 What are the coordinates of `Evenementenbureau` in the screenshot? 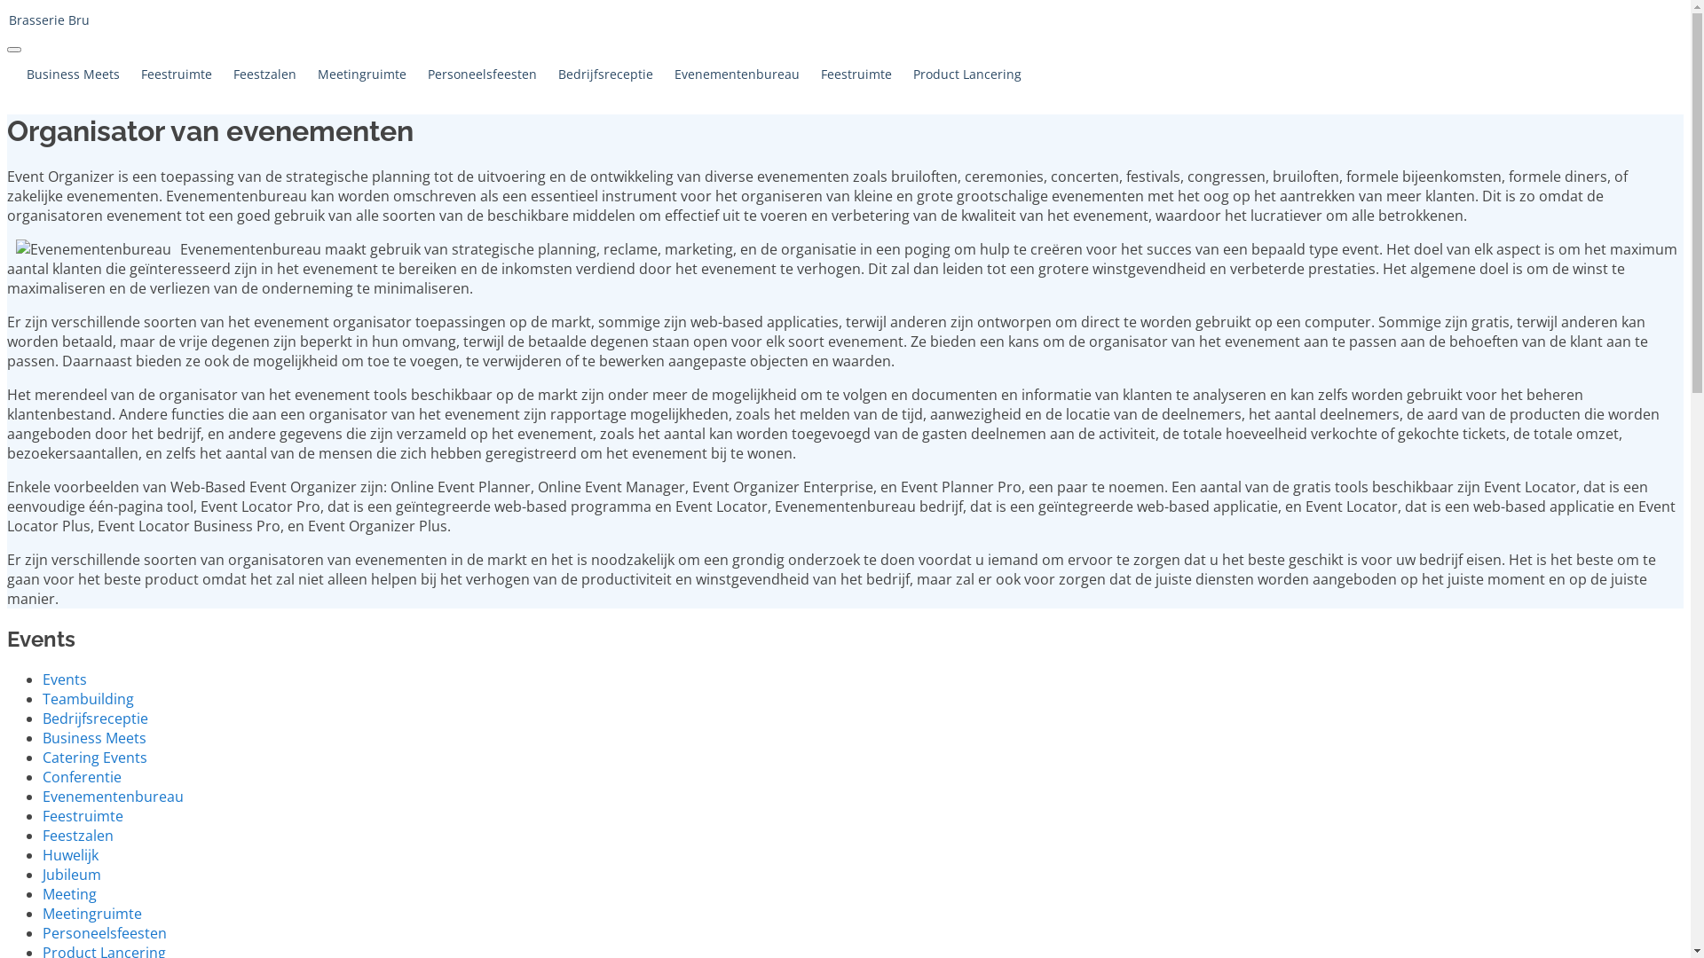 It's located at (114, 797).